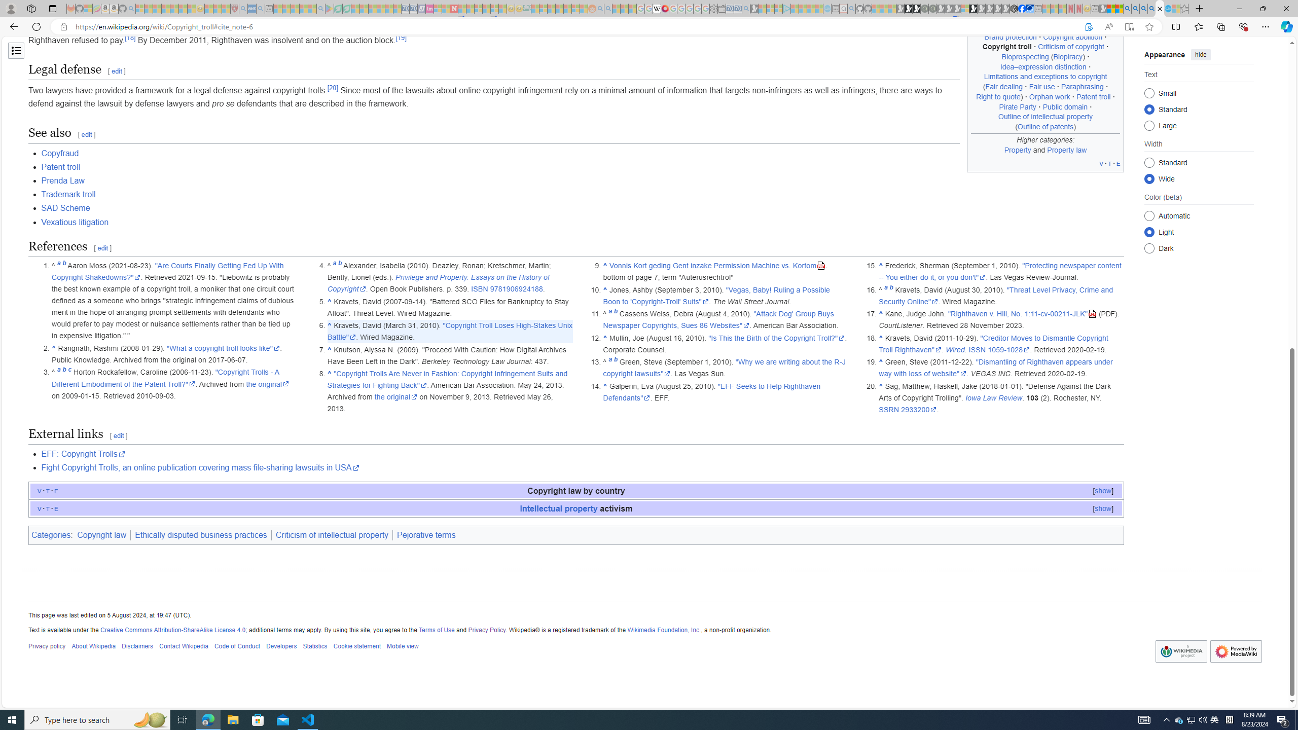  Describe the element at coordinates (1149, 232) in the screenshot. I see `Light` at that location.